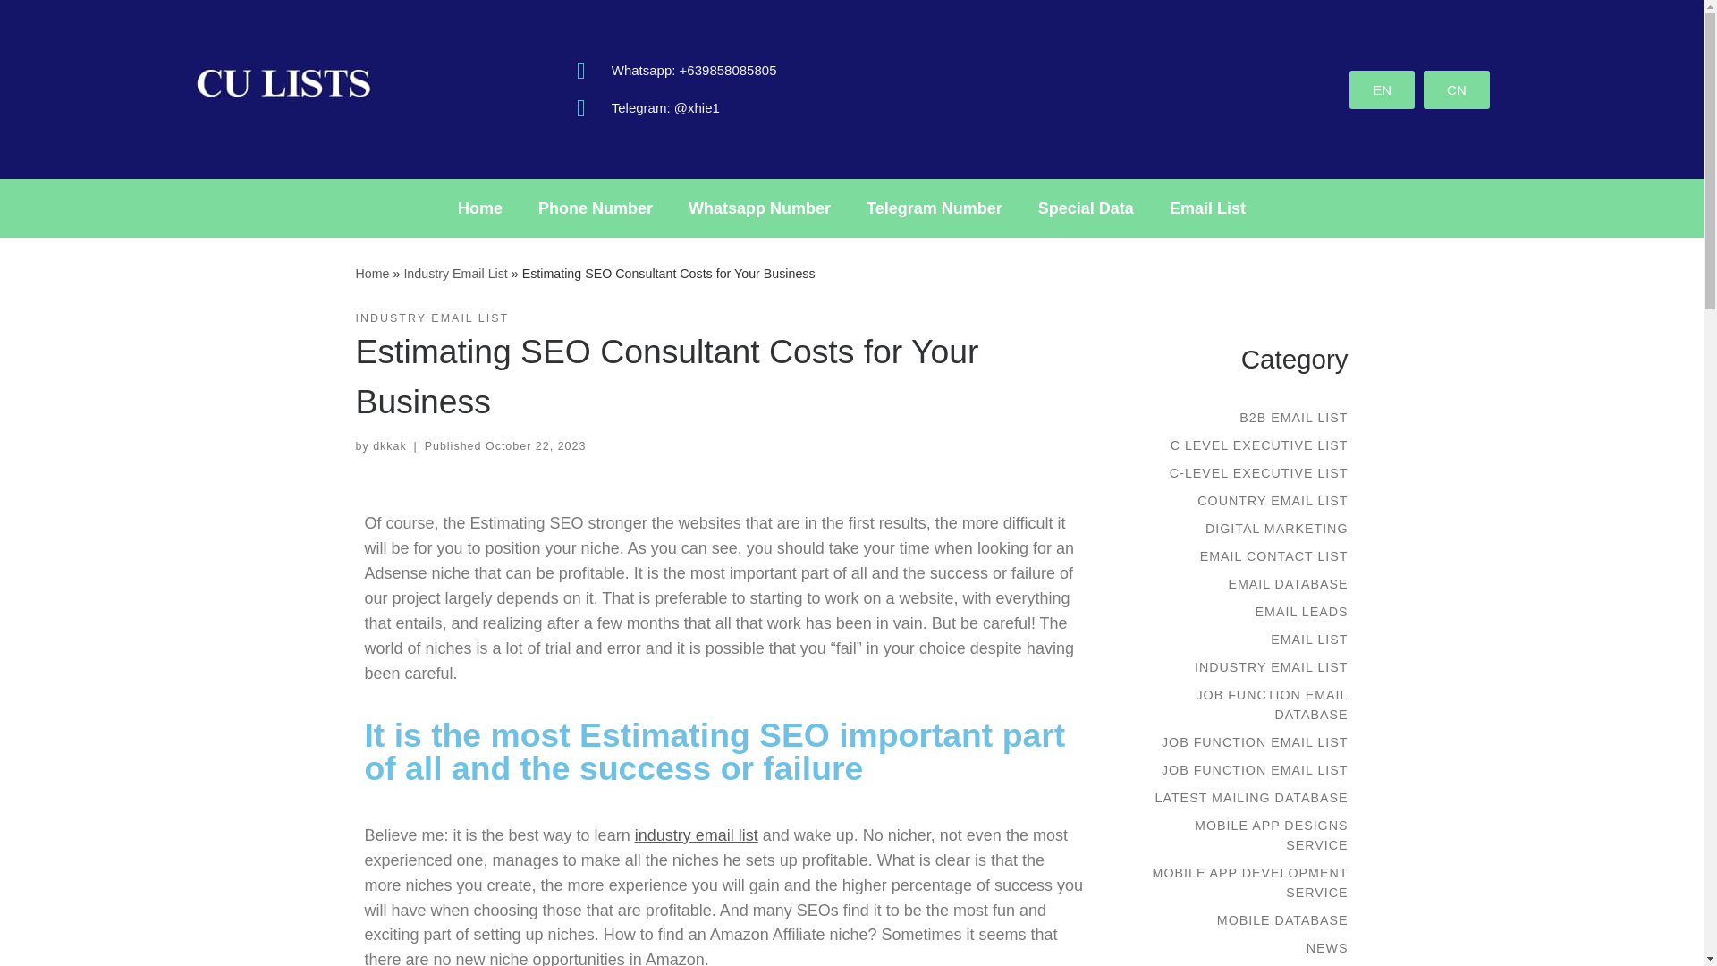 This screenshot has width=1717, height=966. I want to click on dkkak, so click(390, 446).